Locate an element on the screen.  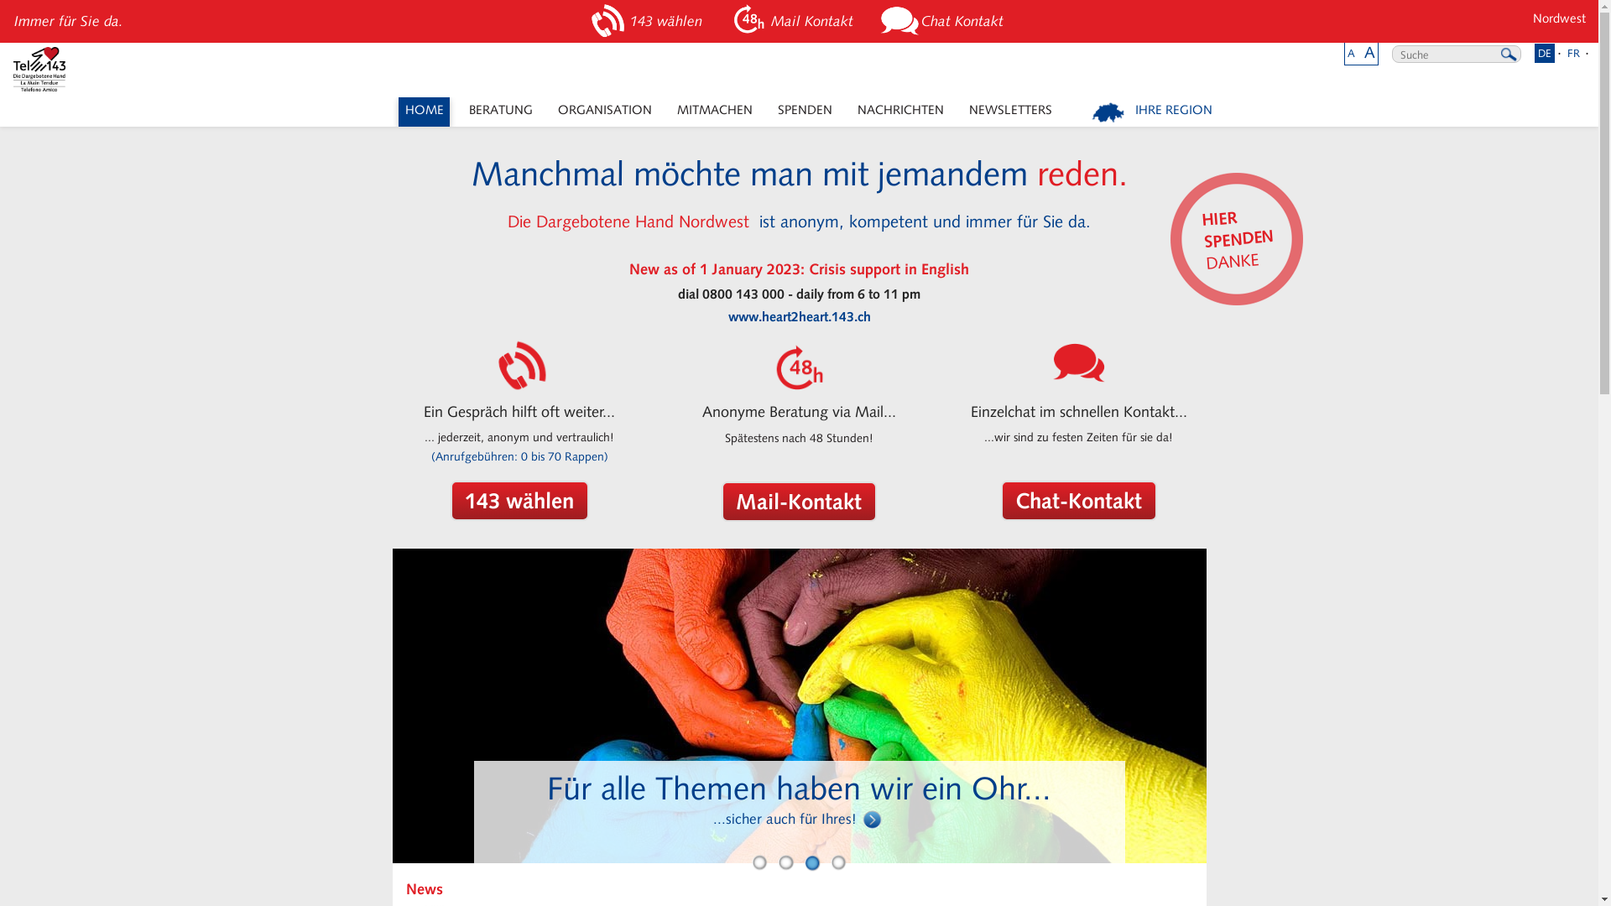
NACHRICHTEN is located at coordinates (899, 112).